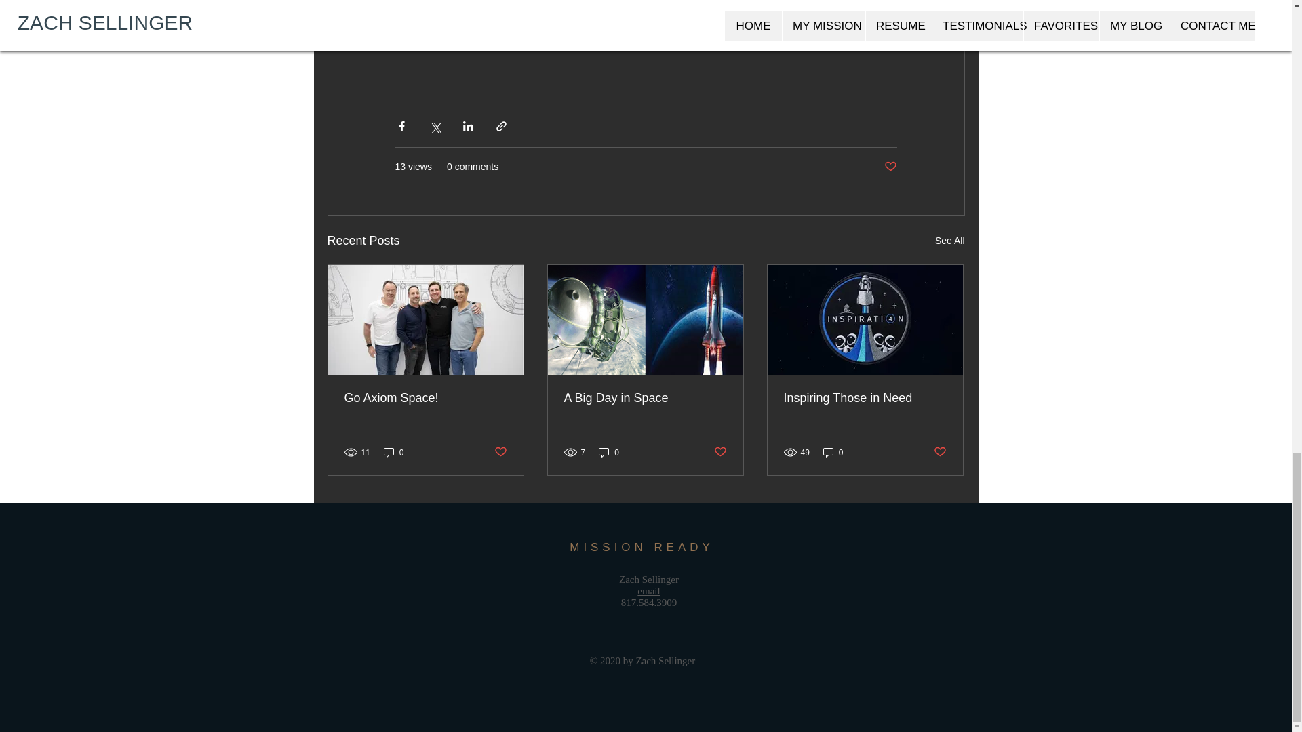 The height and width of the screenshot is (732, 1302). Describe the element at coordinates (720, 452) in the screenshot. I see `Post not marked as liked` at that location.